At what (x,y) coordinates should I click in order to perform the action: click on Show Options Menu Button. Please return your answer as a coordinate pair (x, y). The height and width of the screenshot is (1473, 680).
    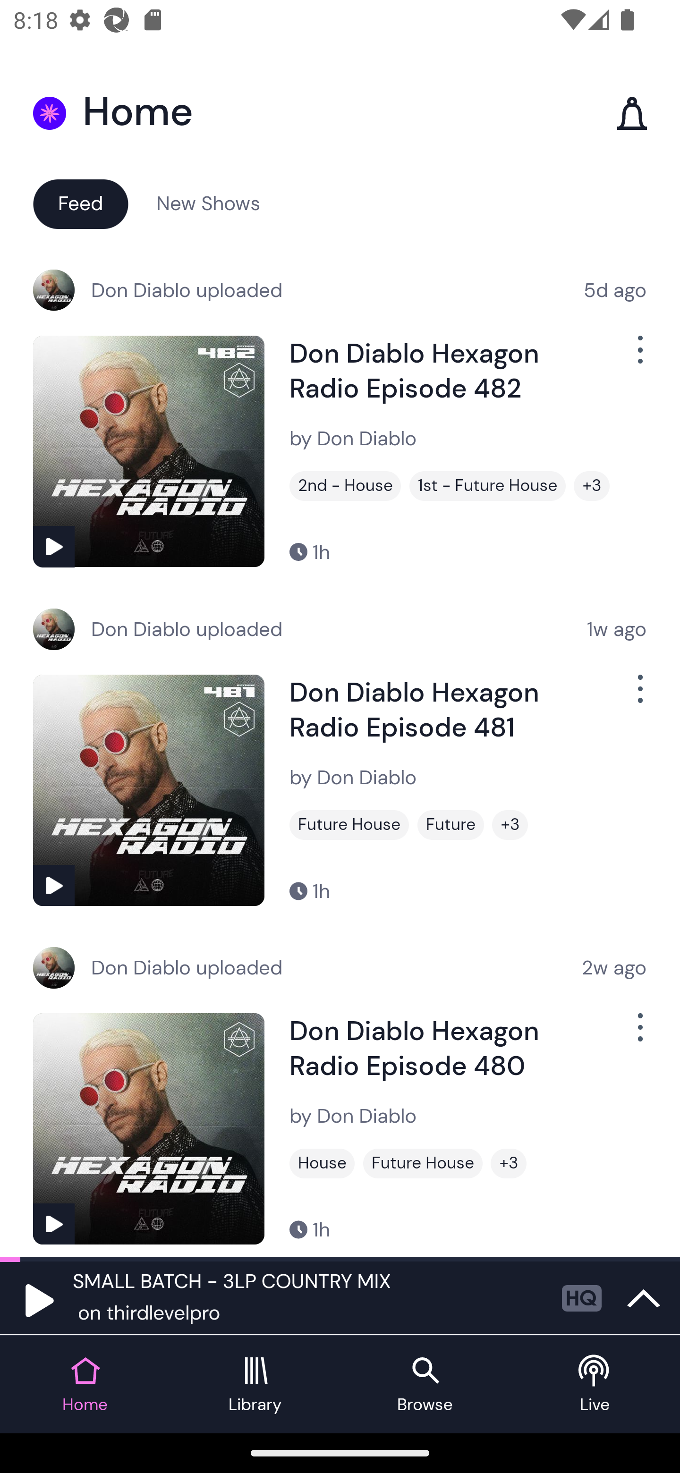
    Looking at the image, I should click on (638, 357).